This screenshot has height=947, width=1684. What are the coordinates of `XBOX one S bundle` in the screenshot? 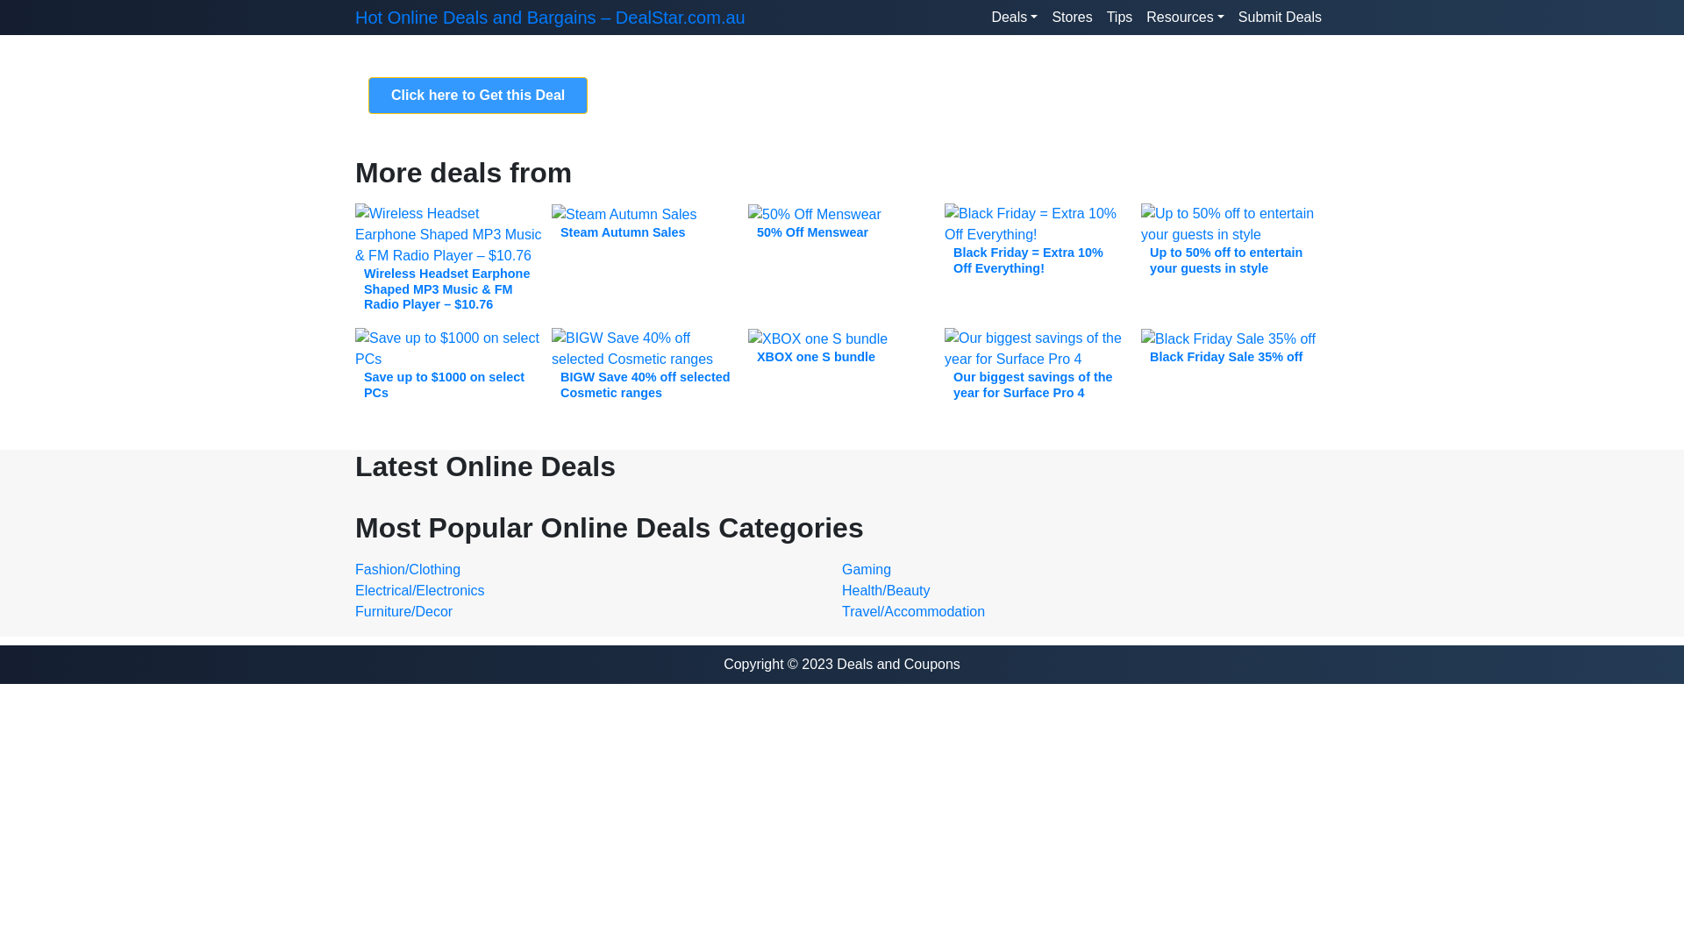 It's located at (842, 347).